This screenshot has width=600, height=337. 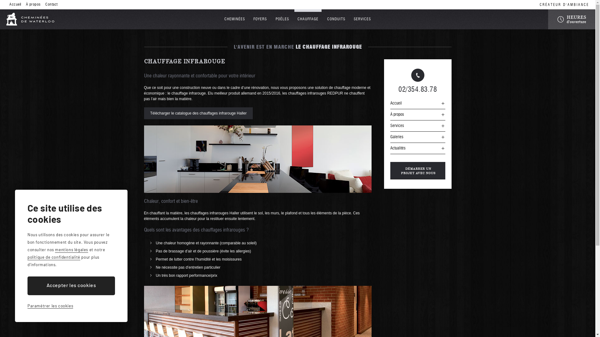 I want to click on Services, so click(x=417, y=126).